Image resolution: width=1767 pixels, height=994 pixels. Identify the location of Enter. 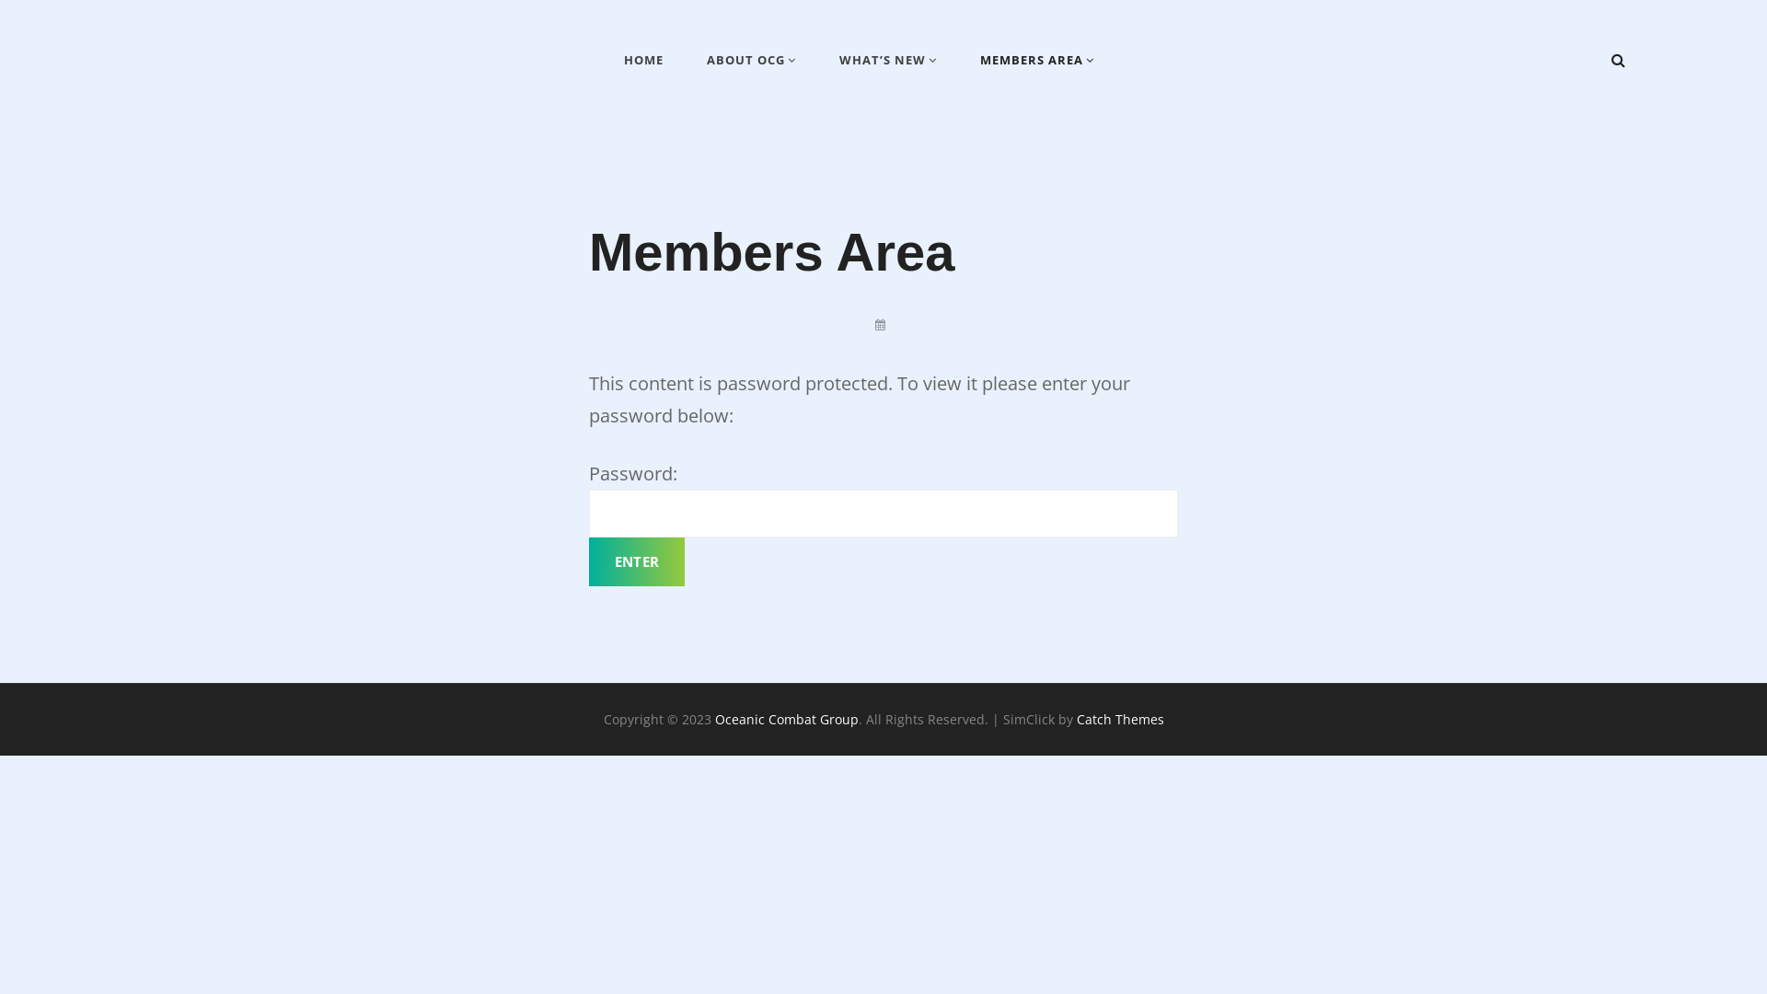
(637, 561).